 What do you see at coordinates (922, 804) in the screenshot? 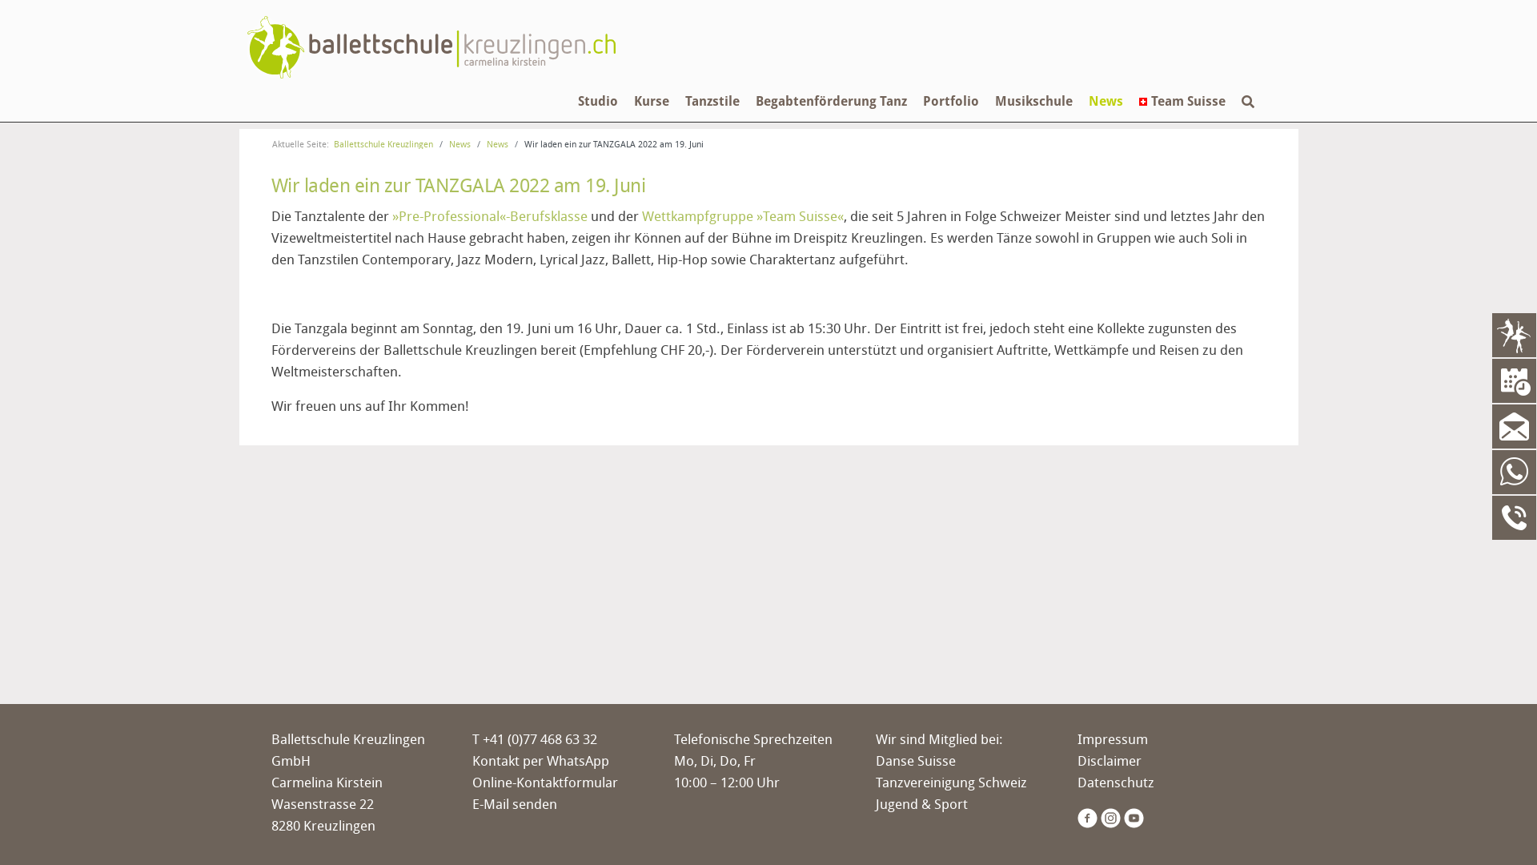
I see `Jugend & Sport` at bounding box center [922, 804].